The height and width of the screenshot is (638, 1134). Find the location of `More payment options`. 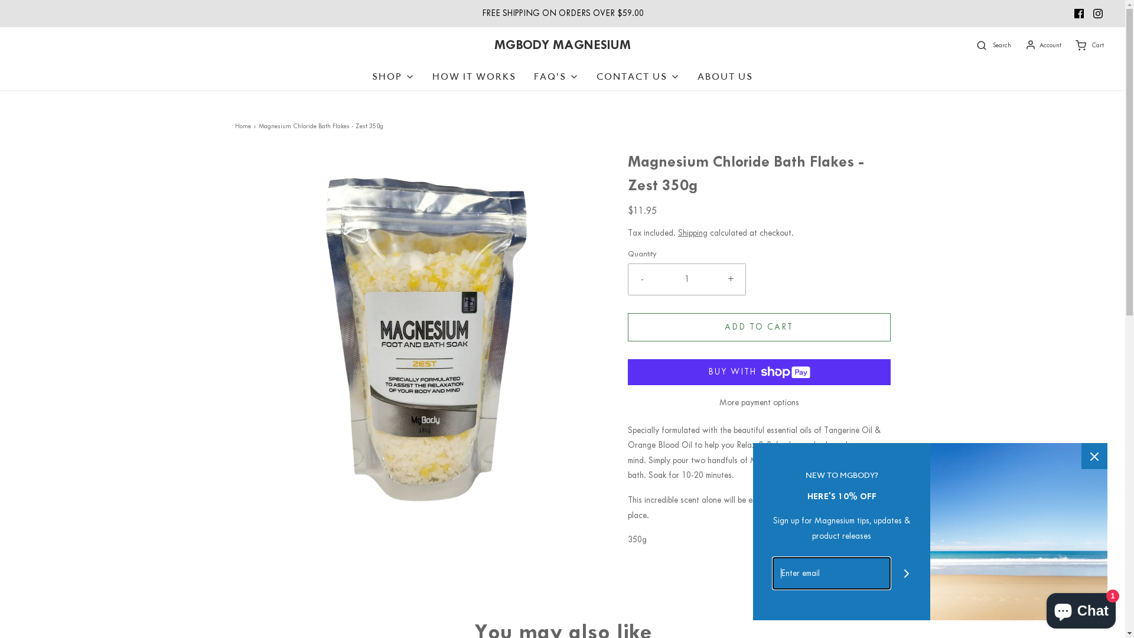

More payment options is located at coordinates (758, 403).